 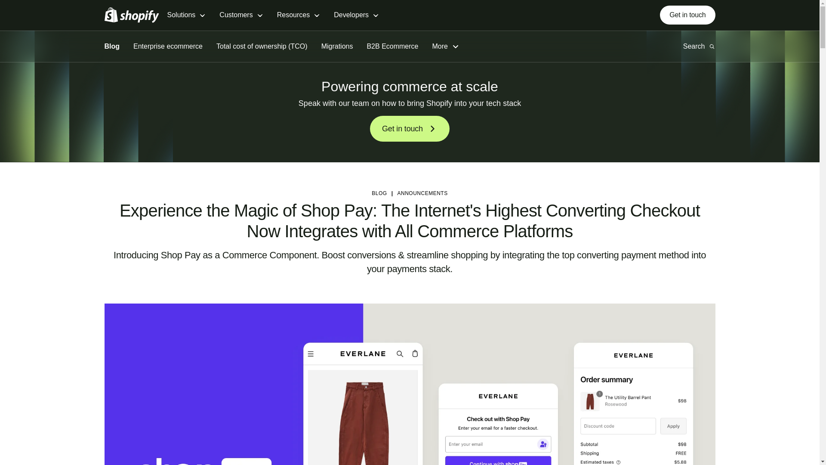 I want to click on Customers, so click(x=241, y=15).